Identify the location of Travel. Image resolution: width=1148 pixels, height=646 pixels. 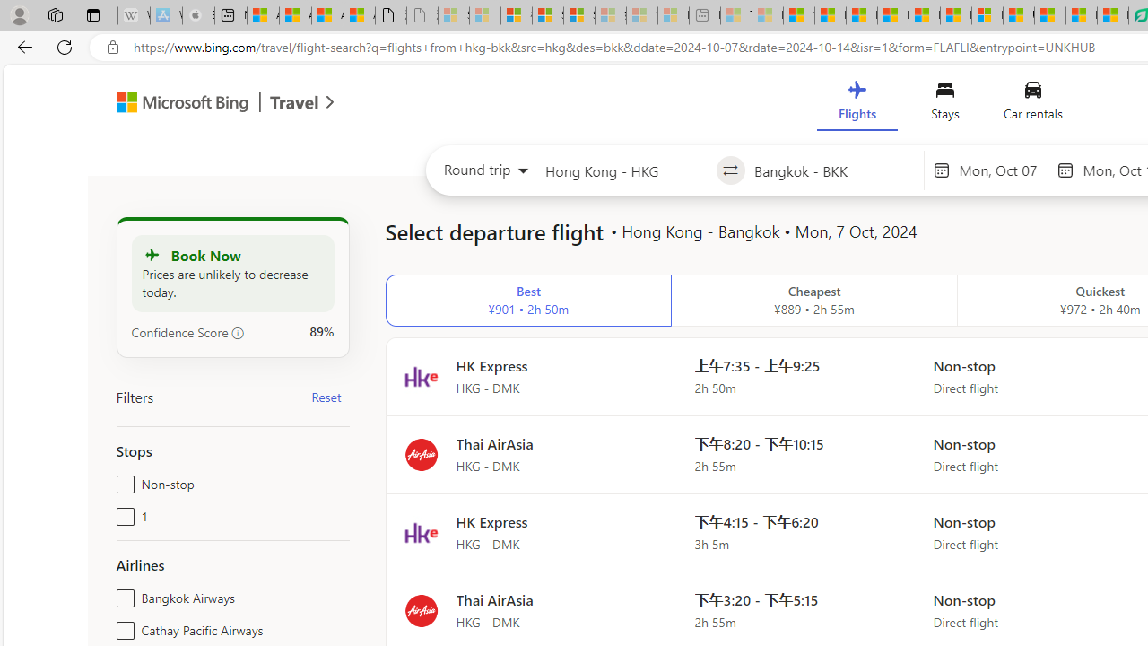
(294, 104).